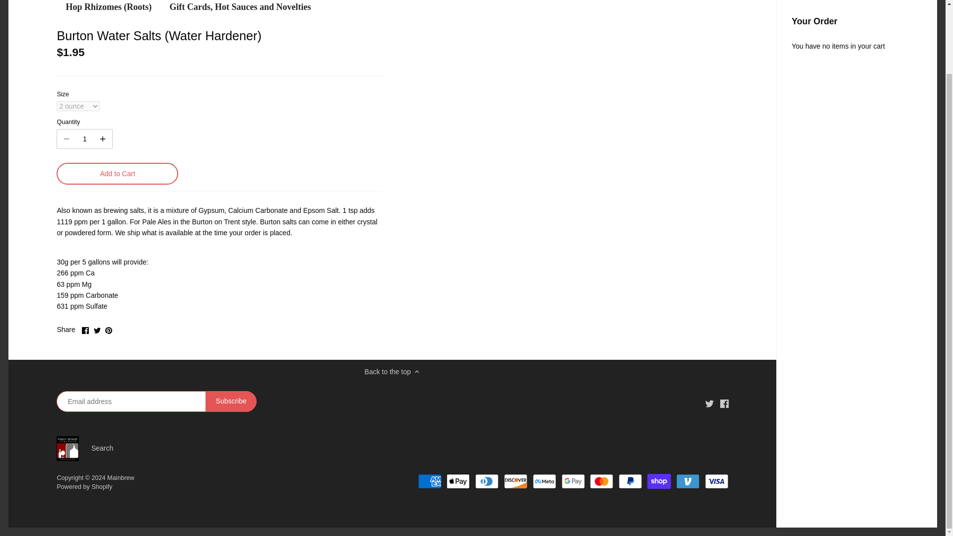  I want to click on Diners Club, so click(486, 481).